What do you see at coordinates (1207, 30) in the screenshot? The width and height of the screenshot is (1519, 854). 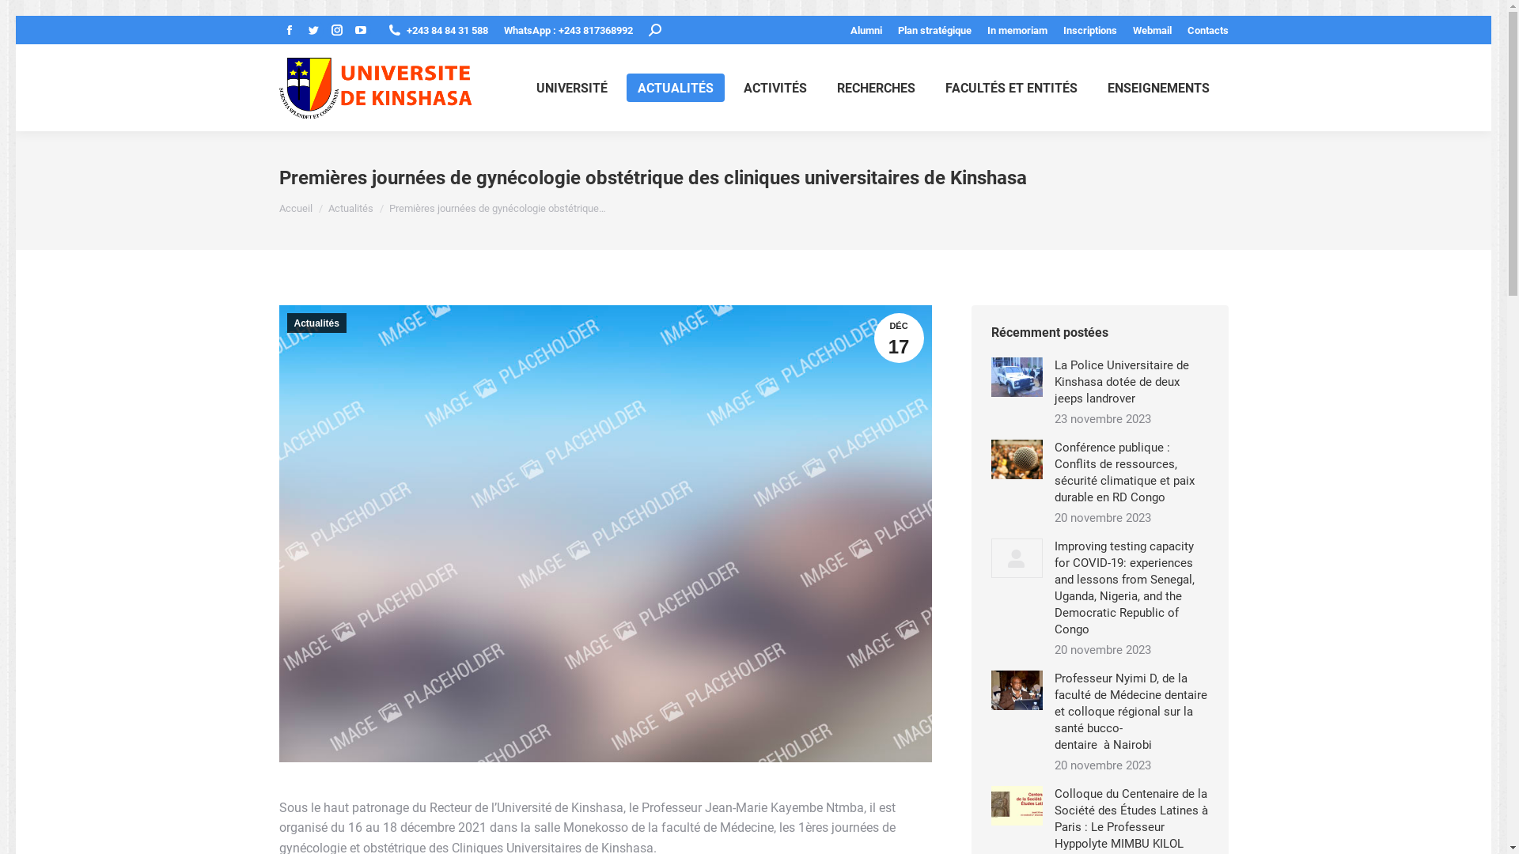 I see `Contacts` at bounding box center [1207, 30].